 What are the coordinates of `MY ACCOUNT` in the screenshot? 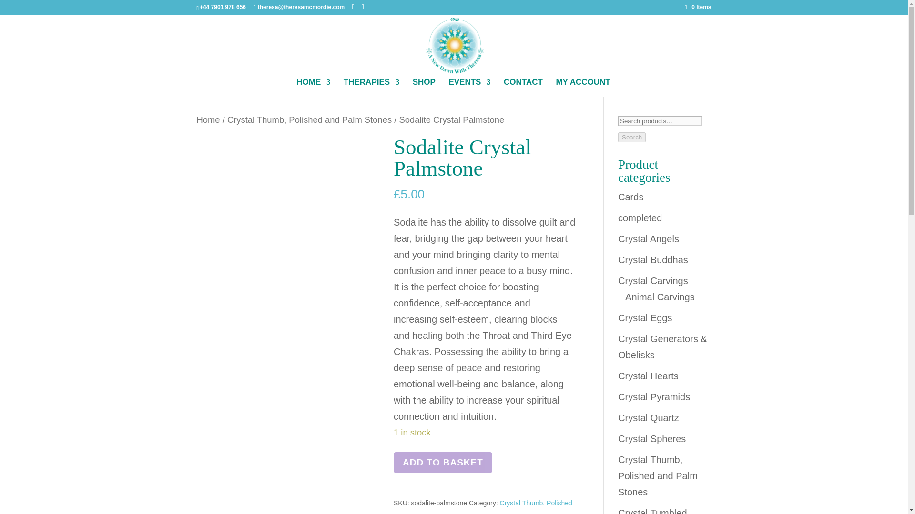 It's located at (582, 88).